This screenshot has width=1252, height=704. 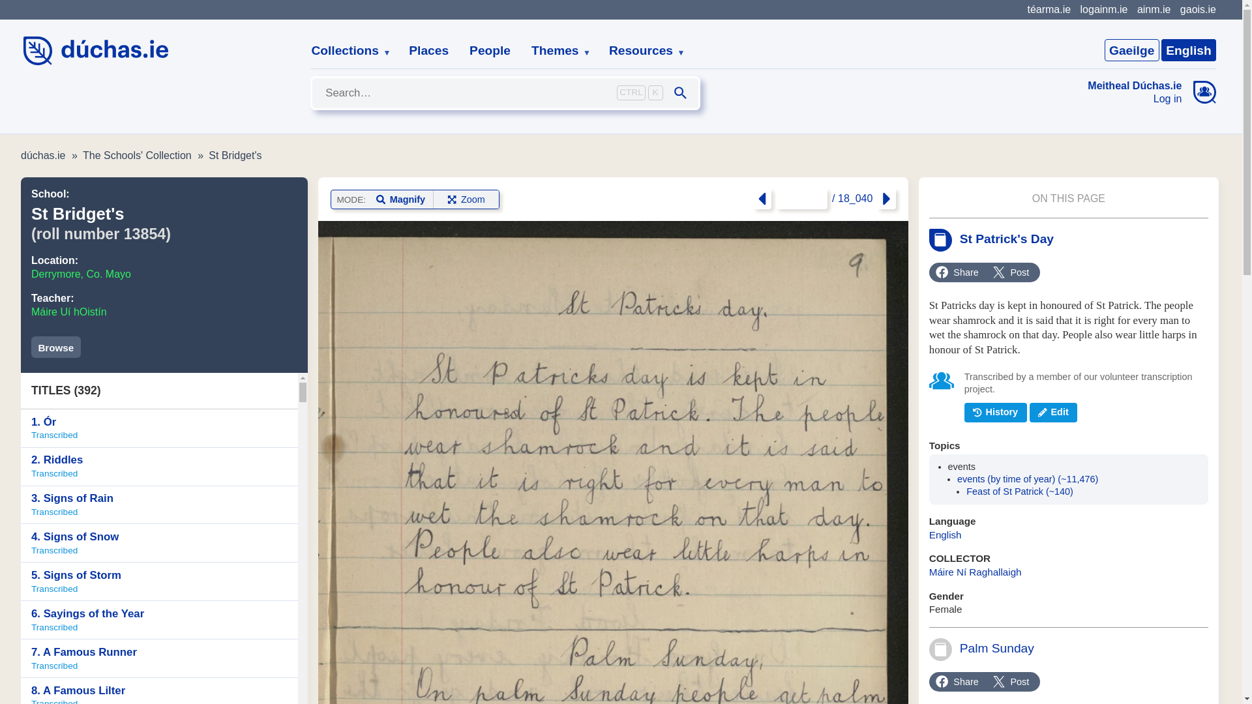 I want to click on Browse, so click(x=1135, y=98).